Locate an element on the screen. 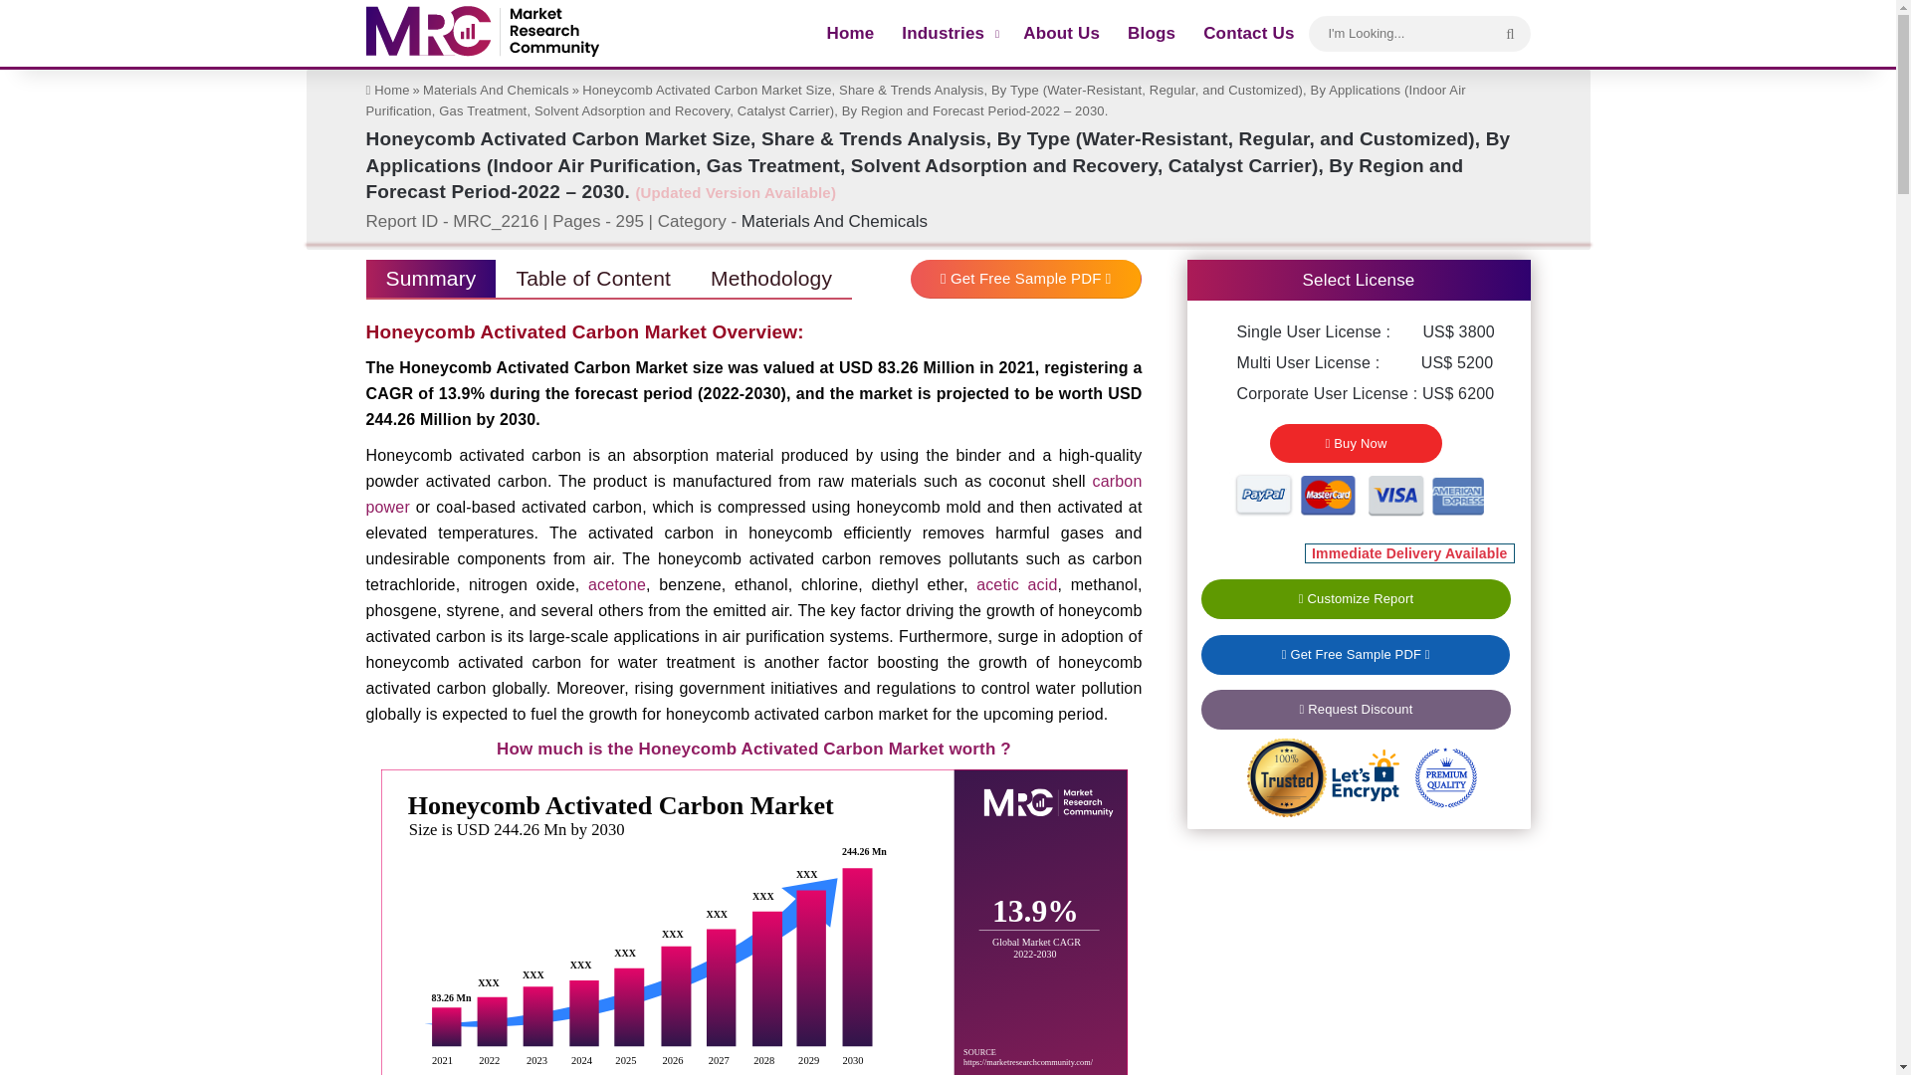  Materials And Chemicals is located at coordinates (834, 221).